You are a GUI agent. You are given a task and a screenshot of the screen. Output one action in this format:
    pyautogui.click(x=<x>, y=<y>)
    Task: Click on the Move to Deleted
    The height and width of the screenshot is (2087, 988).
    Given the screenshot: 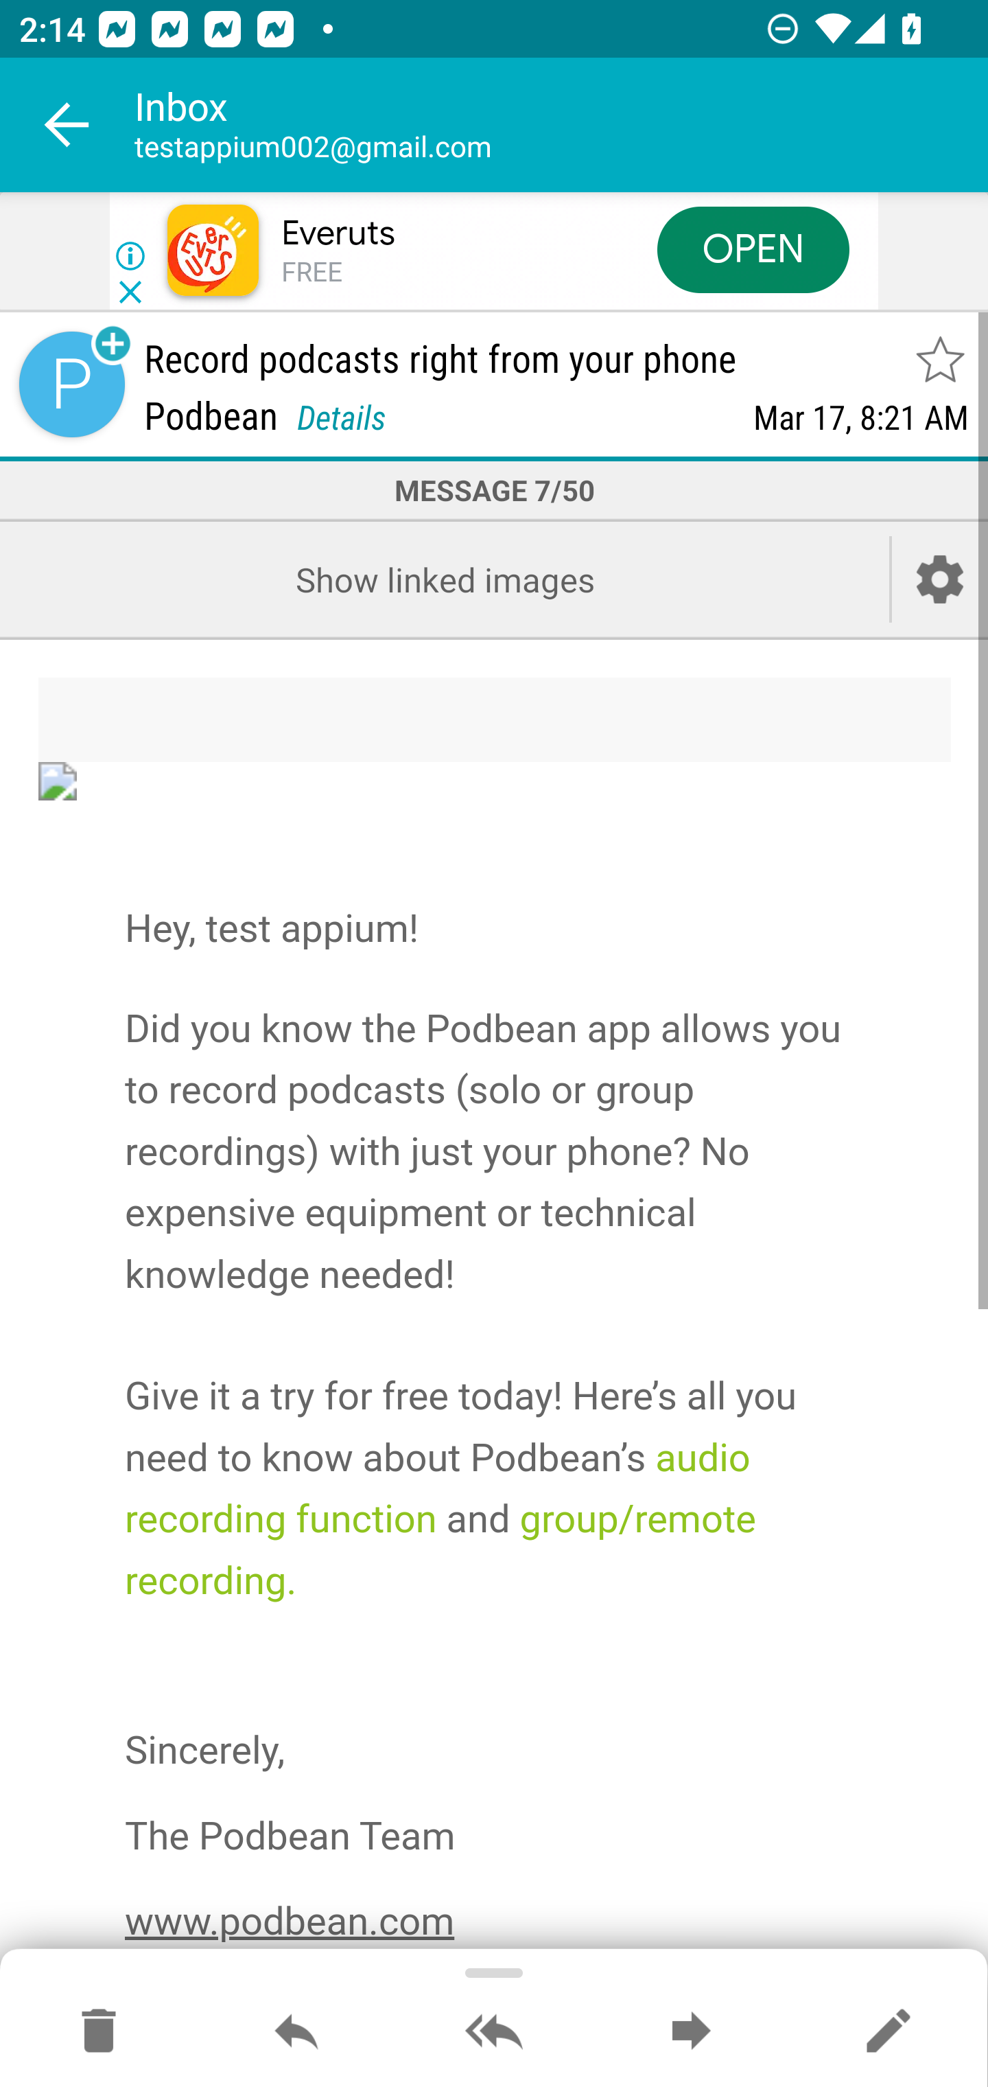 What is the action you would take?
    pyautogui.click(x=99, y=2032)
    